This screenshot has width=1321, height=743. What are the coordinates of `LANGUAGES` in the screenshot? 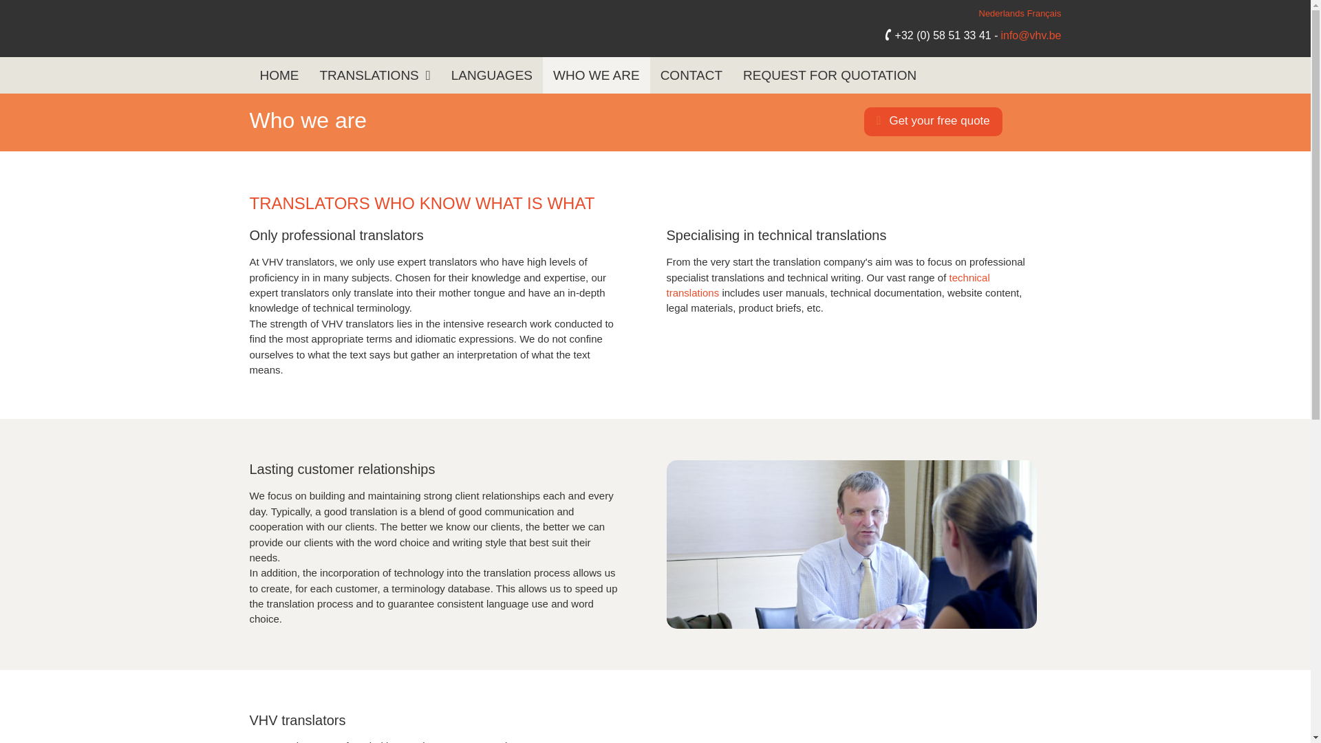 It's located at (492, 76).